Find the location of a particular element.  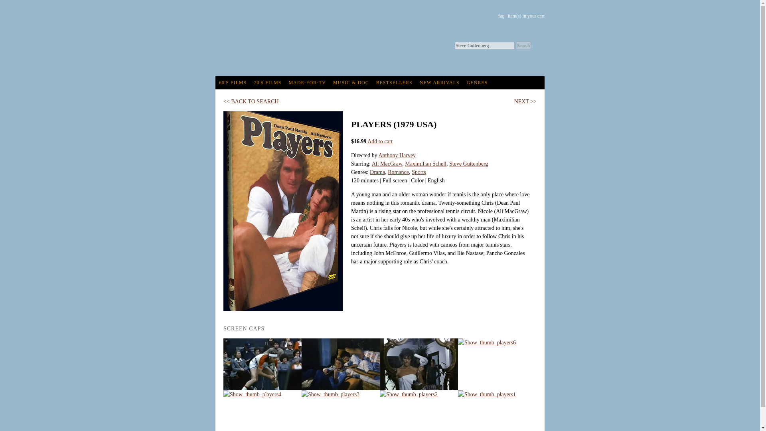

MADE-FOR-TV is located at coordinates (307, 83).